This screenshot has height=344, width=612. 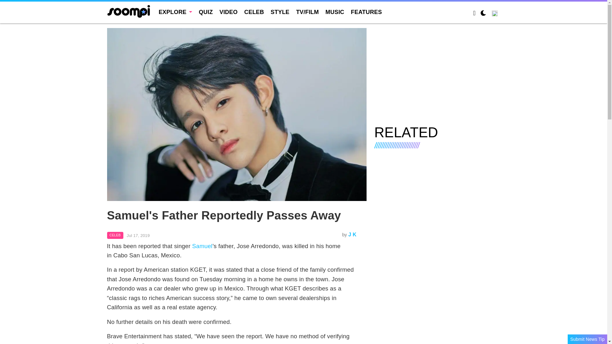 I want to click on CELEB, so click(x=254, y=12).